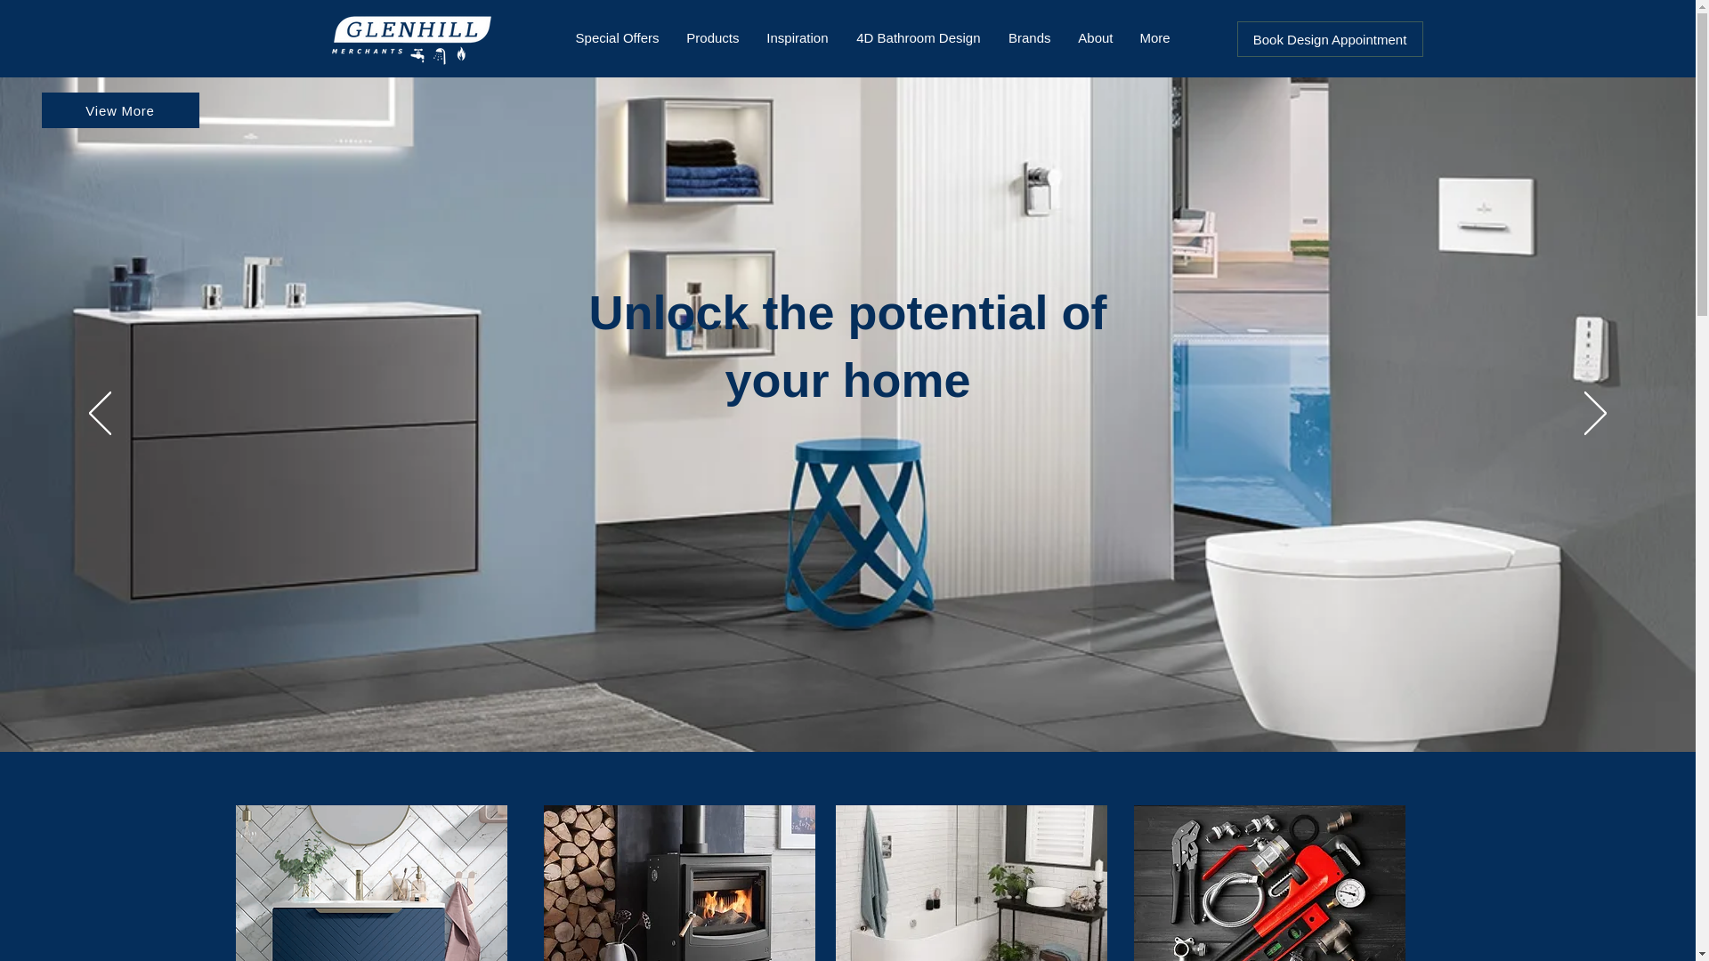 This screenshot has width=1709, height=961. What do you see at coordinates (919, 38) in the screenshot?
I see `4D Bathroom Design` at bounding box center [919, 38].